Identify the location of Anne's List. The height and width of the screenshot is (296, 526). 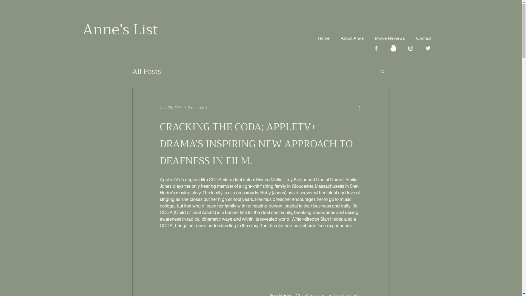
(121, 30).